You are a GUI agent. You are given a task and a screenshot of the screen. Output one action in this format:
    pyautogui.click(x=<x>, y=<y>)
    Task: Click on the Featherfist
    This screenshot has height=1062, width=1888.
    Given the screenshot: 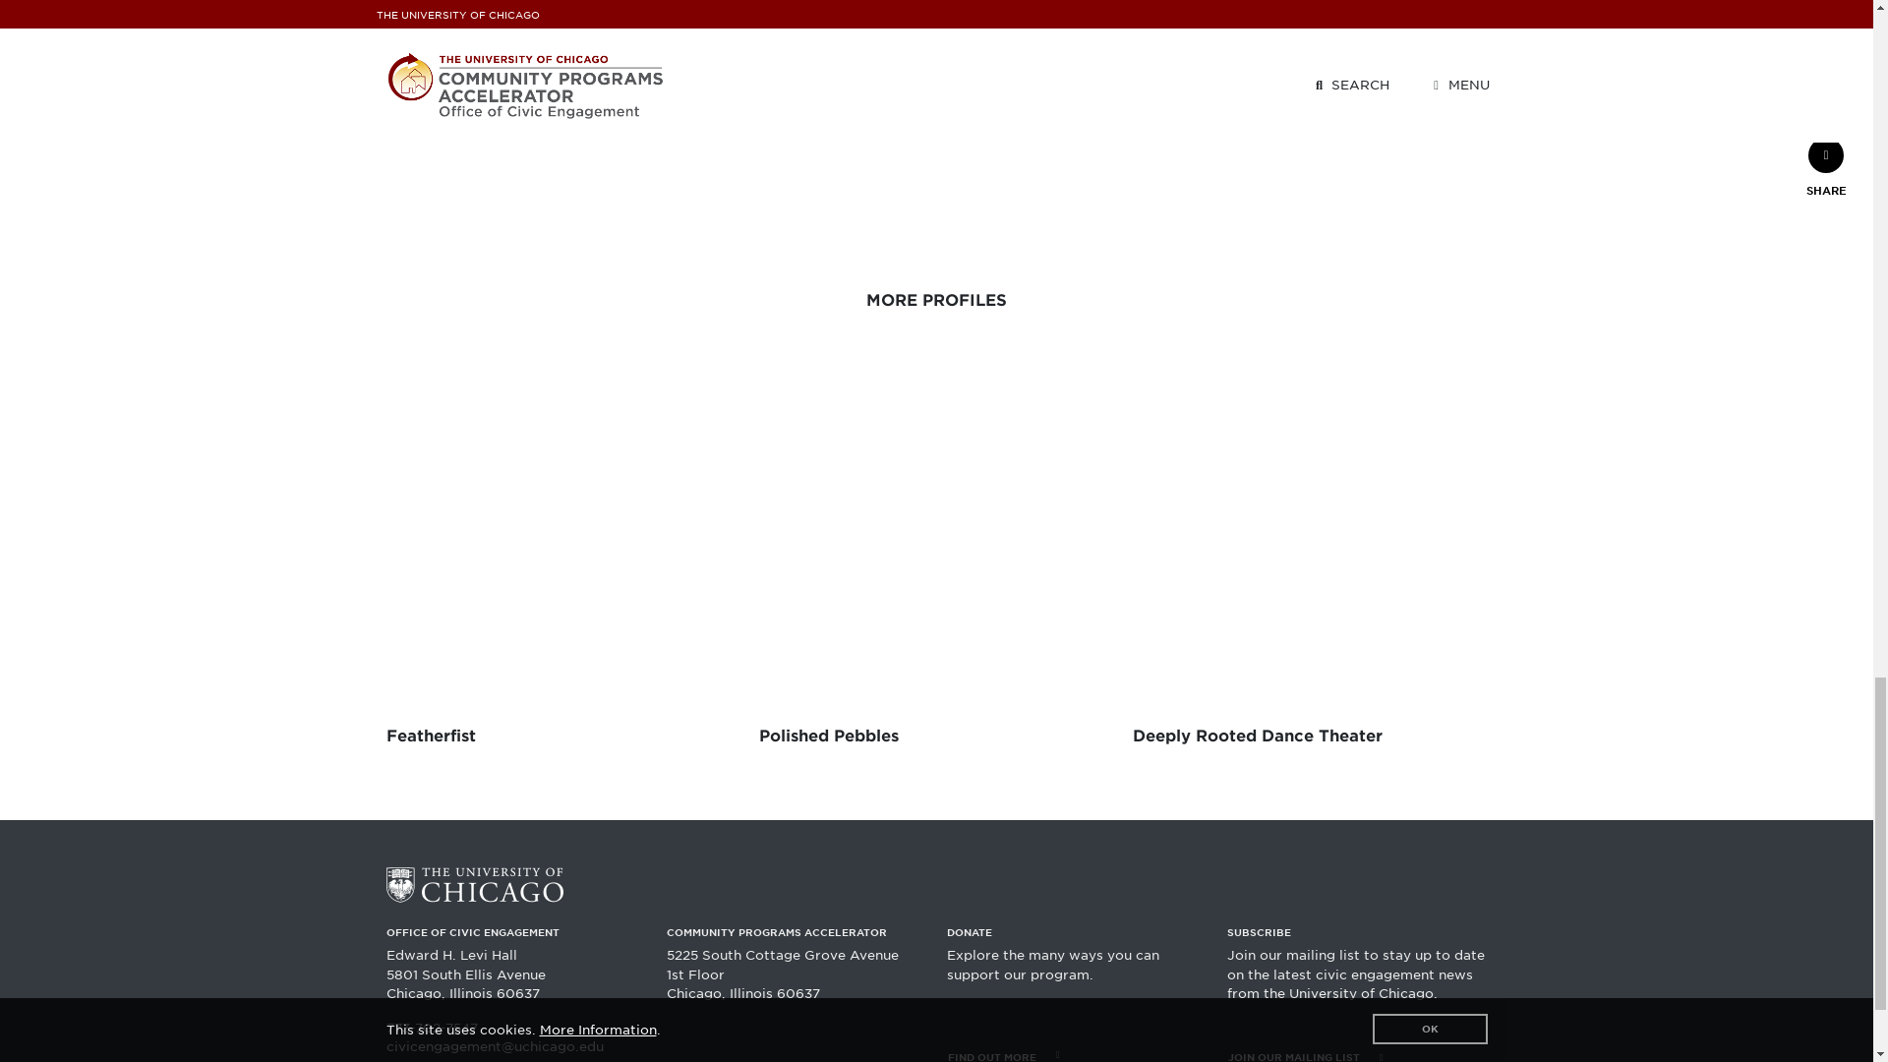 What is the action you would take?
    pyautogui.click(x=562, y=564)
    